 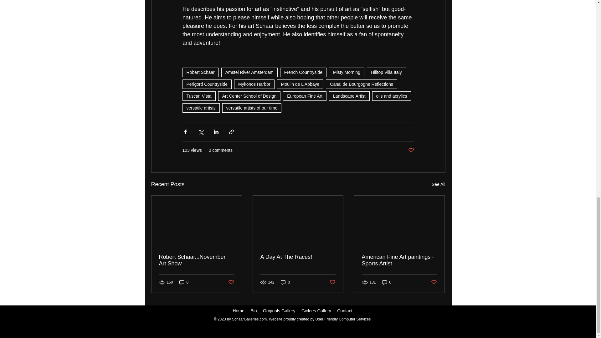 What do you see at coordinates (184, 282) in the screenshot?
I see `0` at bounding box center [184, 282].